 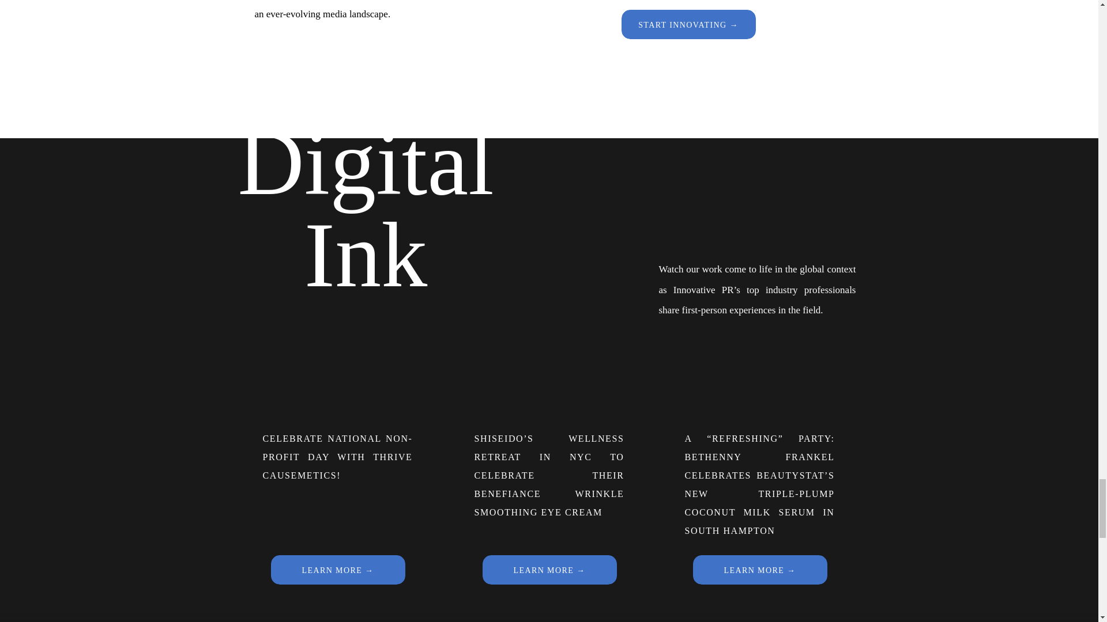 I want to click on CELEBRATE NATIONAL NON-PROFIT DAY WITH THRIVE CAUSEMETICS!, so click(x=338, y=456).